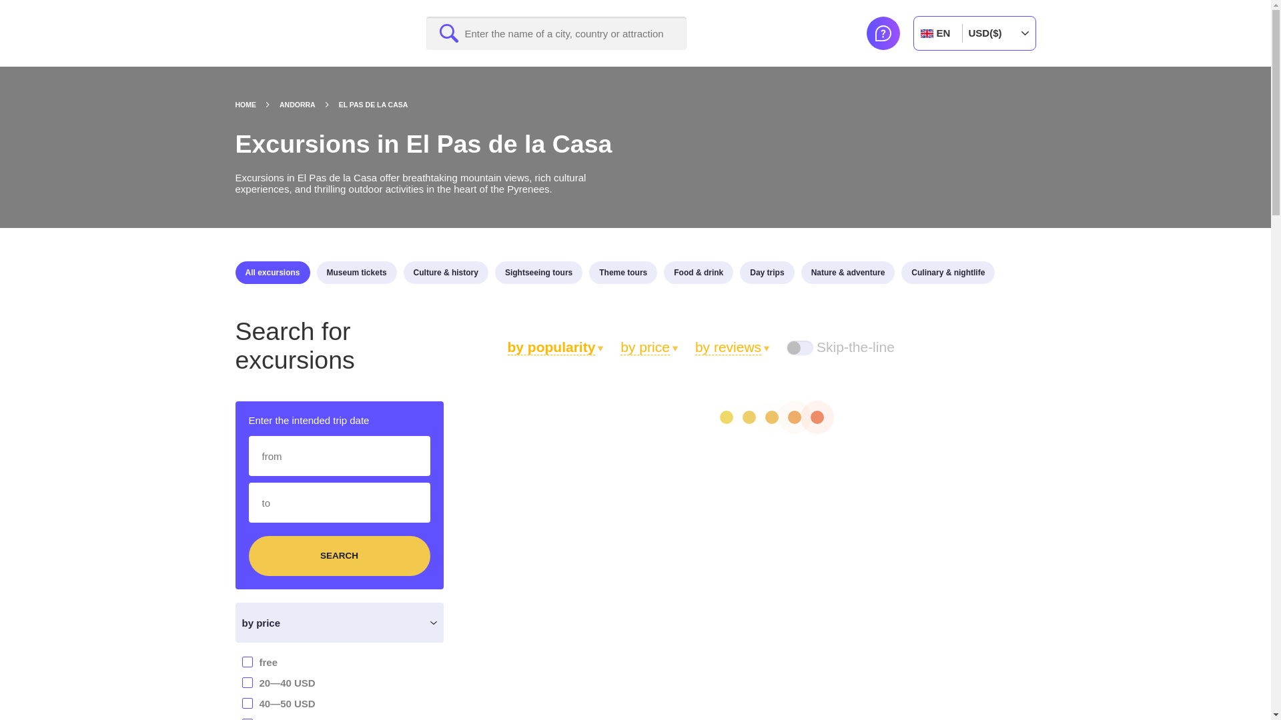 Image resolution: width=1281 pixels, height=720 pixels. Describe the element at coordinates (623, 272) in the screenshot. I see `Theme tours` at that location.